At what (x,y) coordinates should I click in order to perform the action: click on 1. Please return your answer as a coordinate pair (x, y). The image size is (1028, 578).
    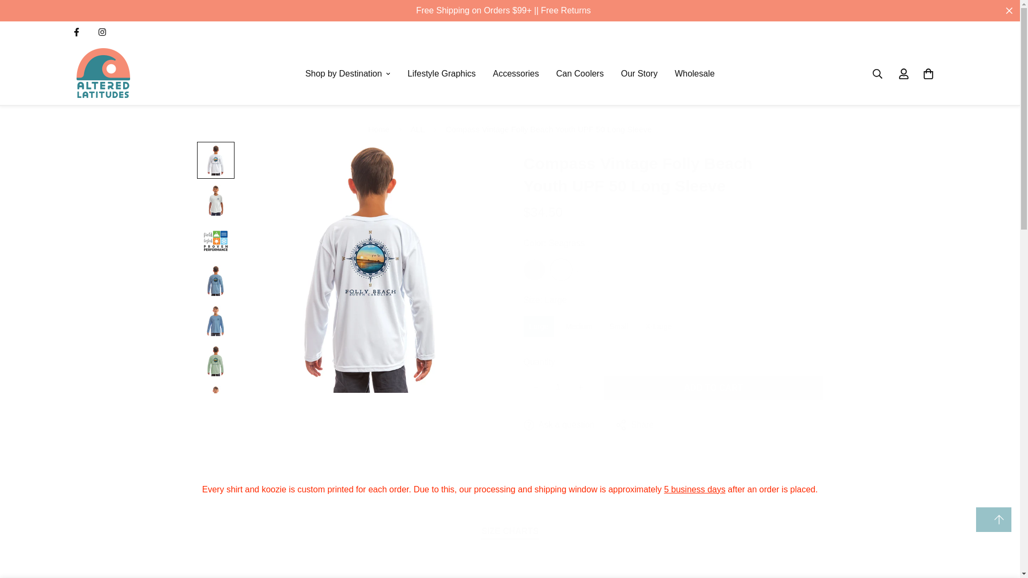
    Looking at the image, I should click on (557, 387).